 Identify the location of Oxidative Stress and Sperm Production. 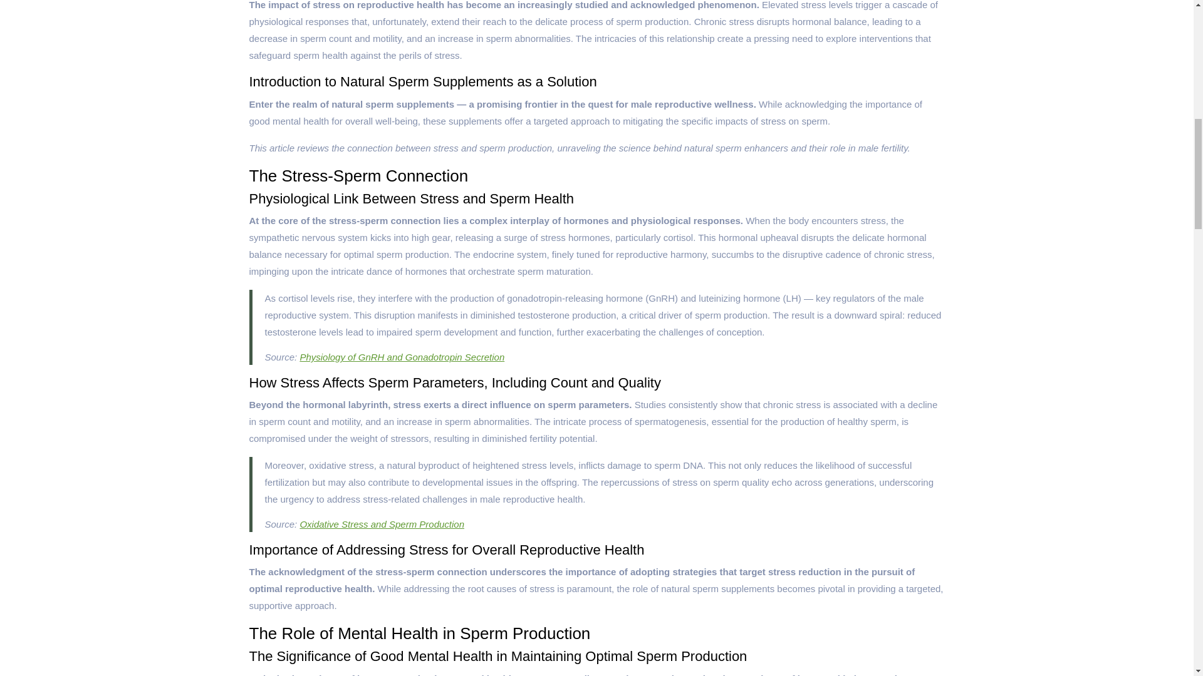
(382, 524).